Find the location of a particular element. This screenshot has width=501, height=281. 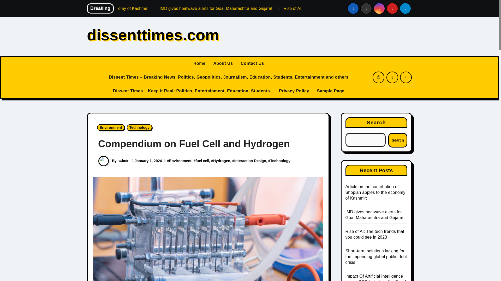

Environment is located at coordinates (111, 127).